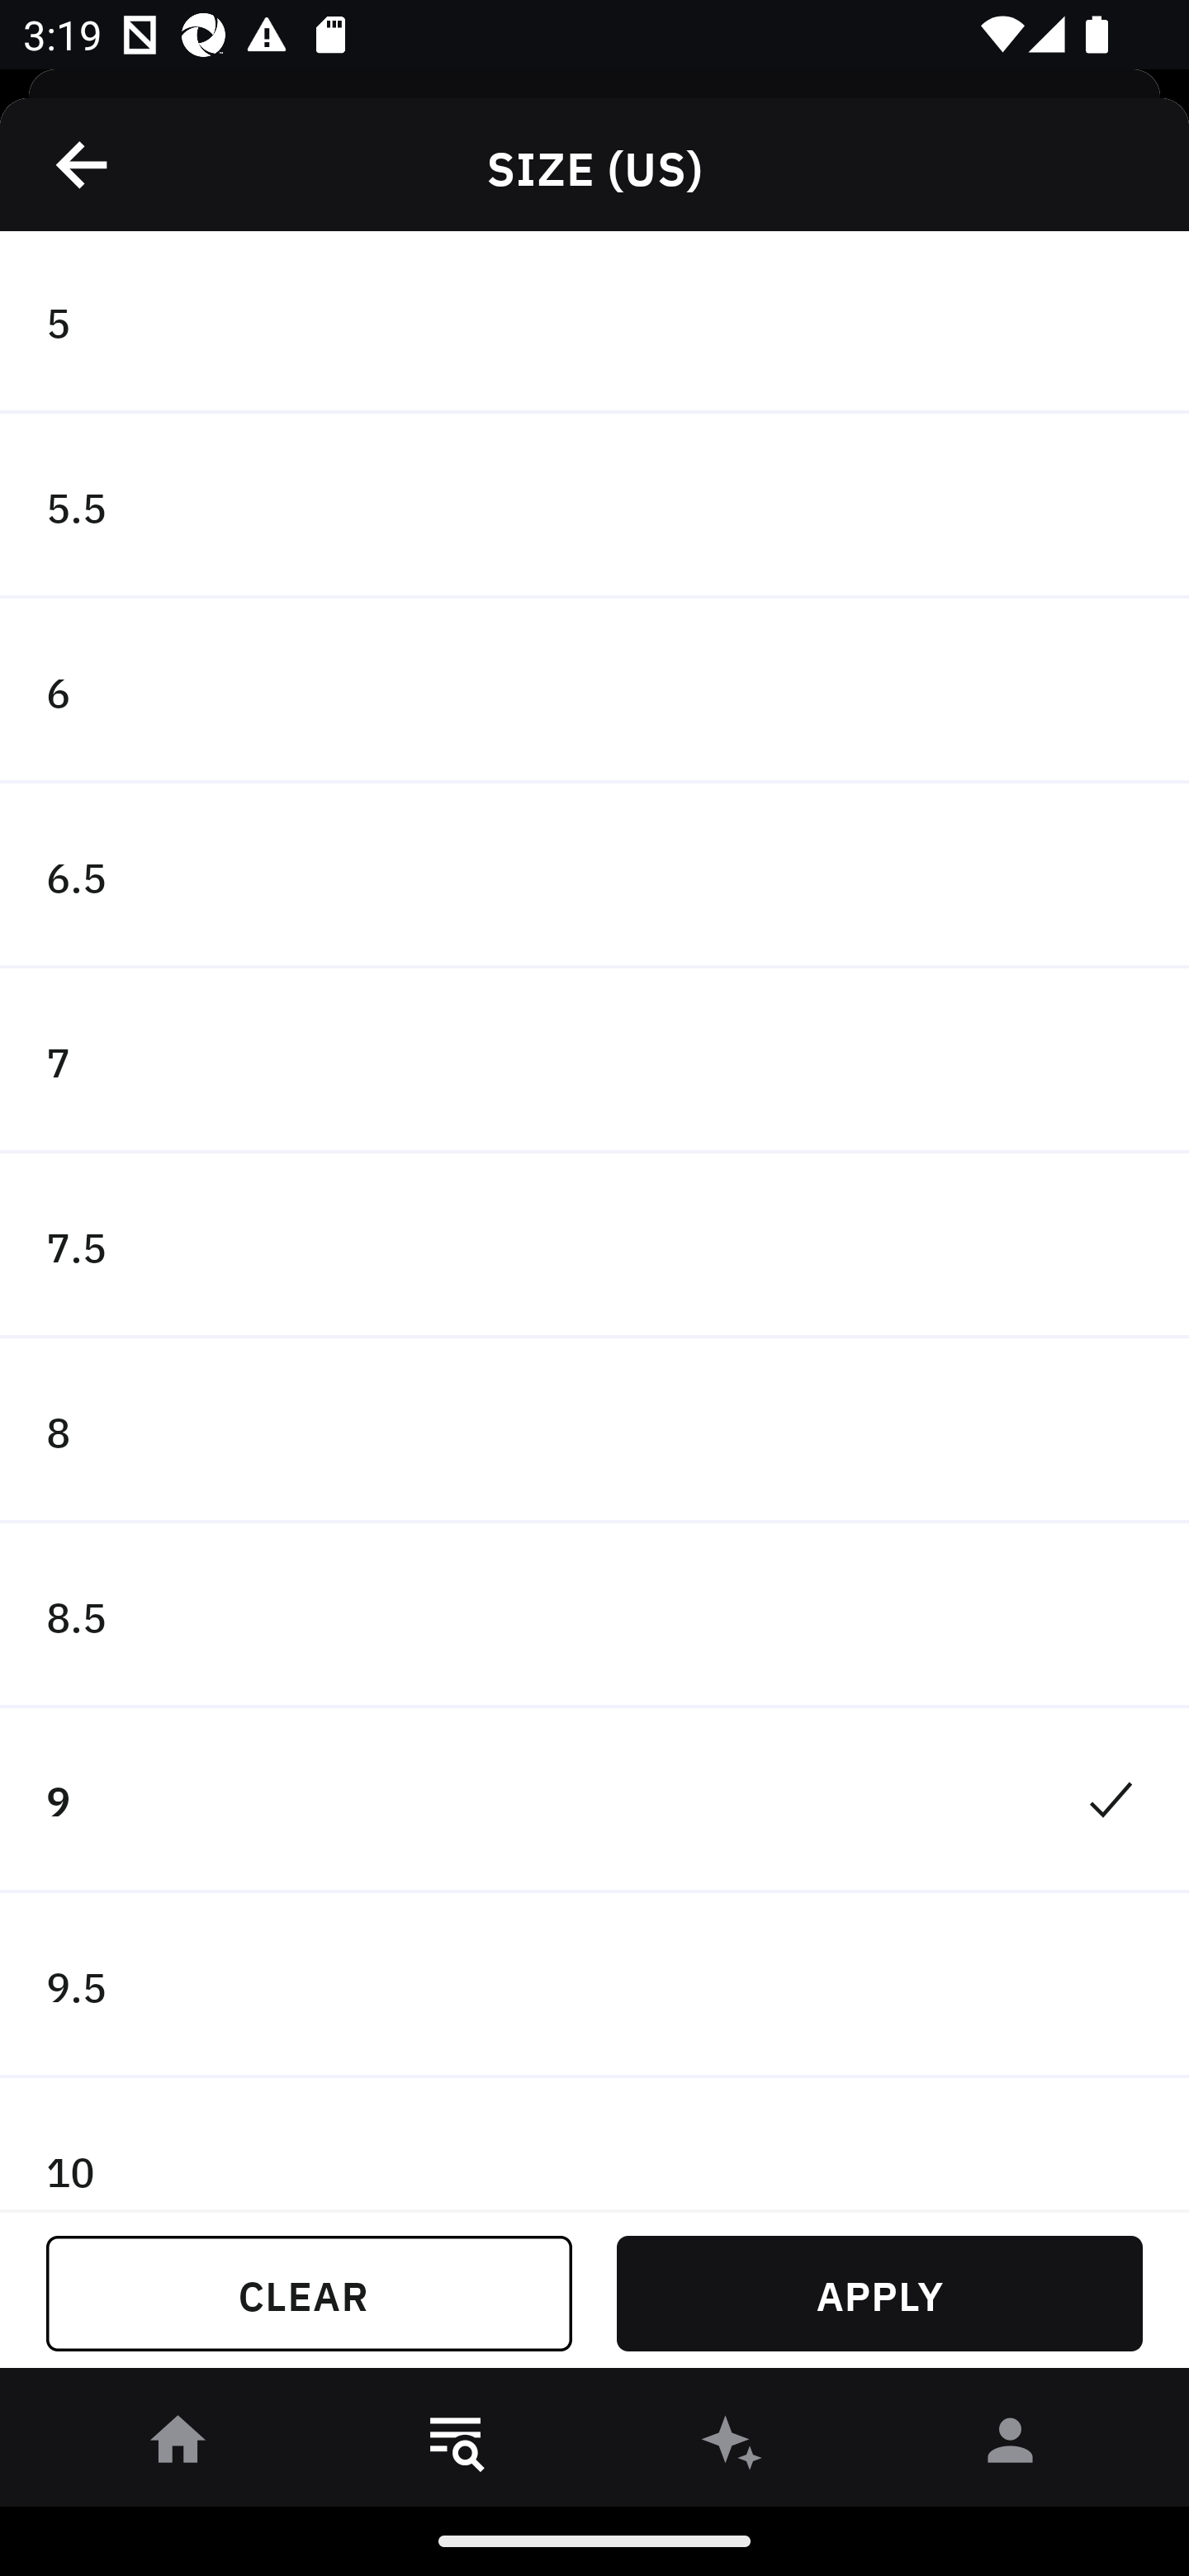 This screenshot has height=2576, width=1189. I want to click on 6, so click(594, 690).